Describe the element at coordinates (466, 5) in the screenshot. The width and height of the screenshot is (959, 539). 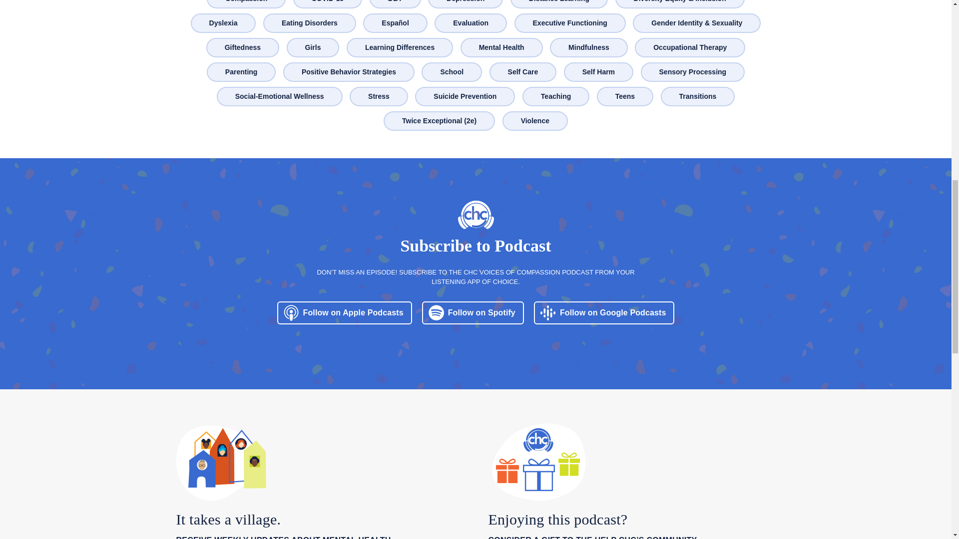
I see `Depression` at that location.